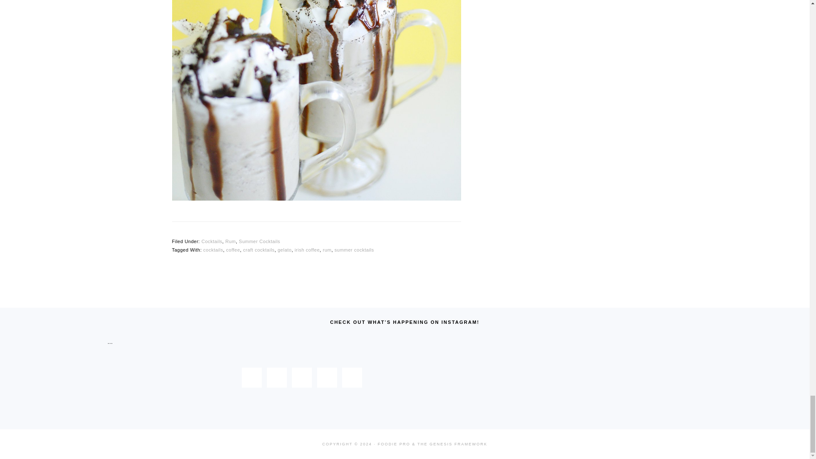 The height and width of the screenshot is (459, 816). What do you see at coordinates (233, 250) in the screenshot?
I see `coffee` at bounding box center [233, 250].